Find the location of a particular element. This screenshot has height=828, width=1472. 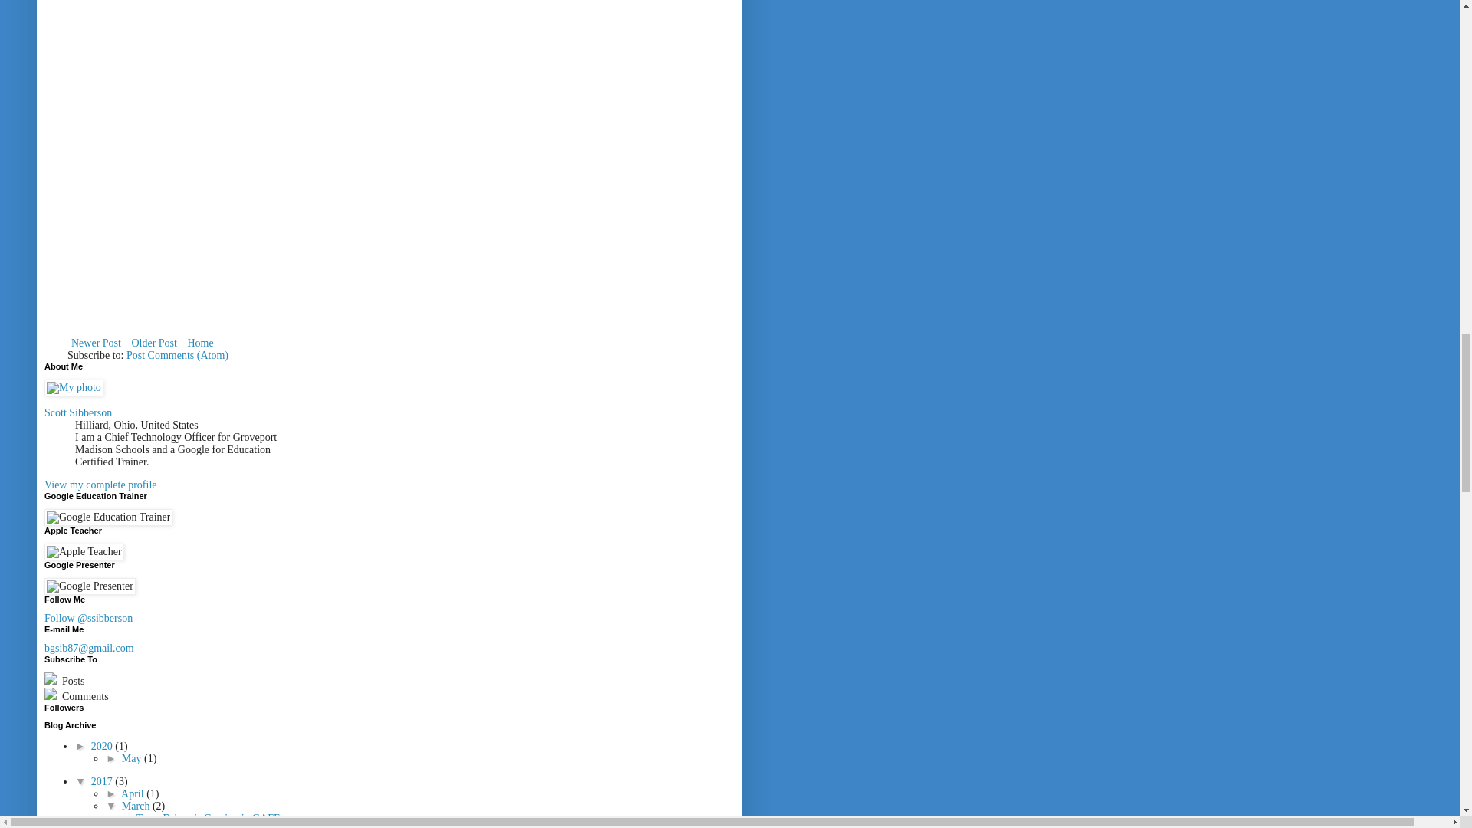

Home is located at coordinates (199, 343).